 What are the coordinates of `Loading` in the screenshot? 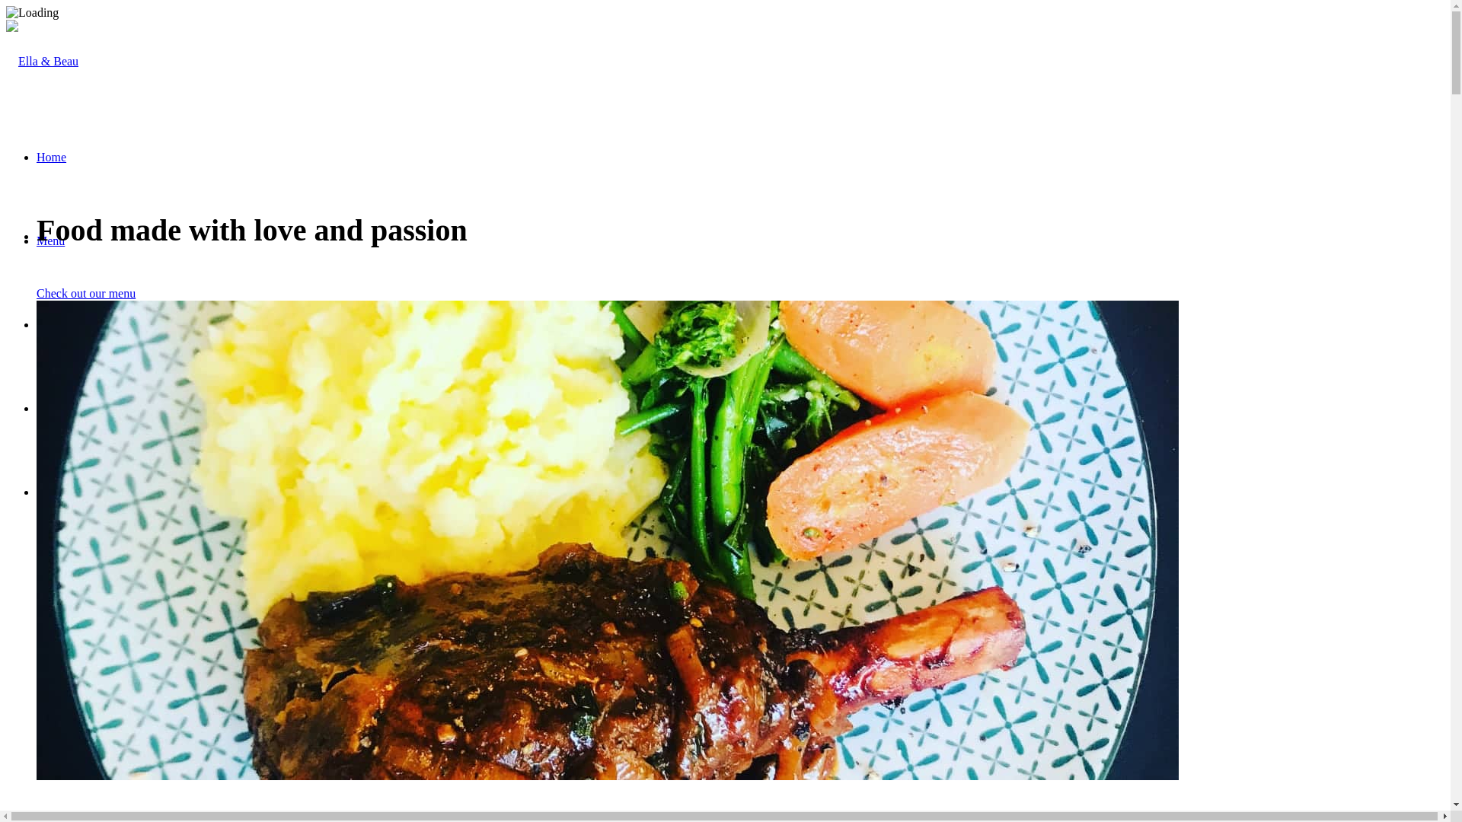 It's located at (32, 13).